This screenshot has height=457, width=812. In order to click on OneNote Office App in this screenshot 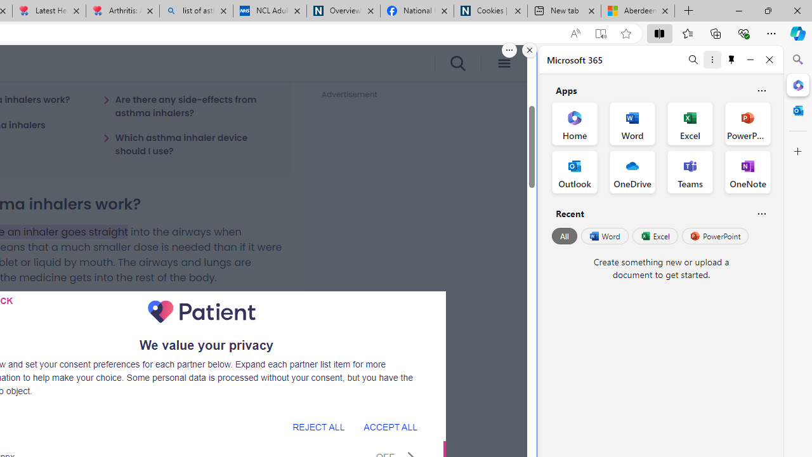, I will do `click(747, 171)`.